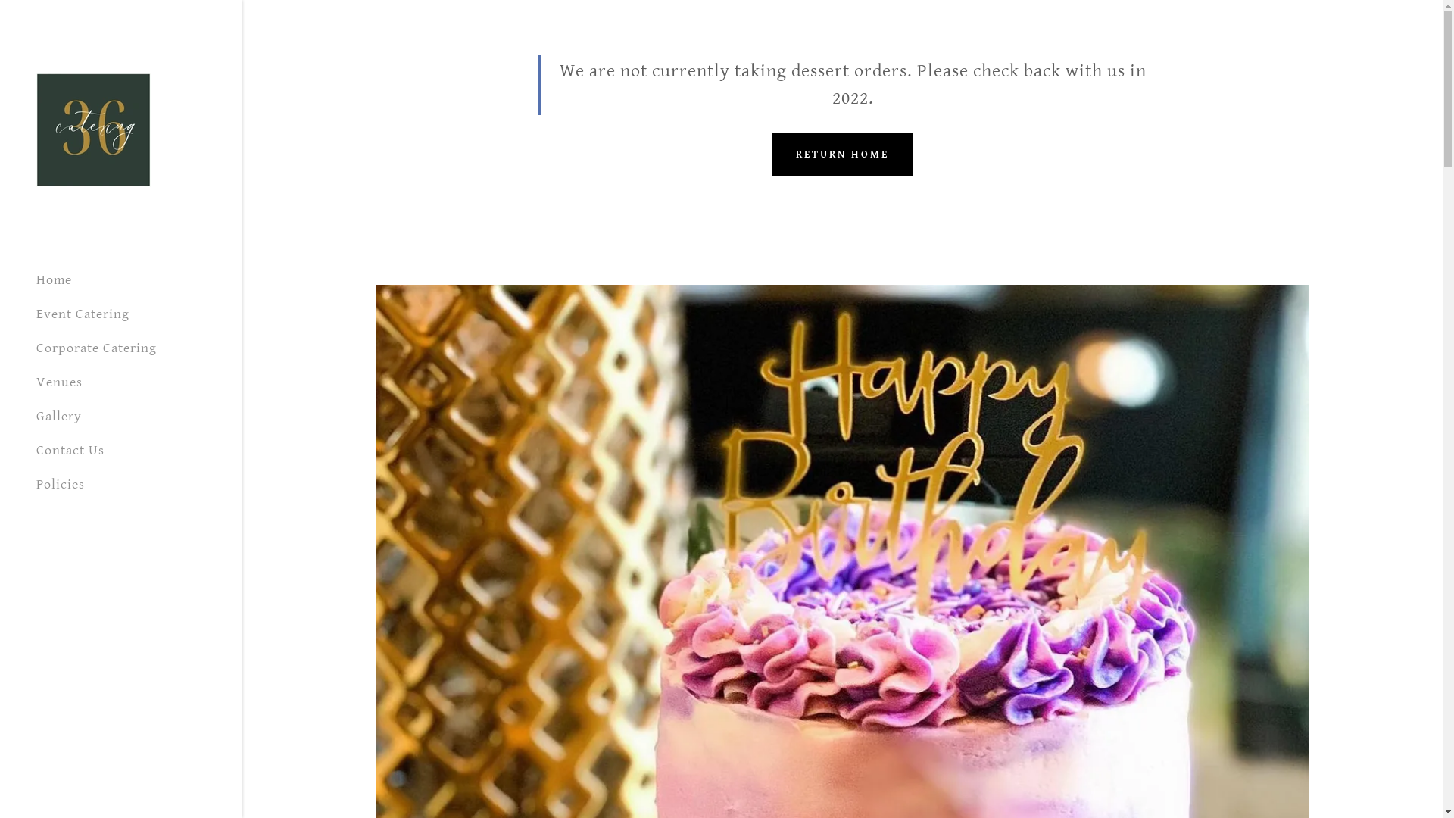  Describe the element at coordinates (97, 348) in the screenshot. I see `Corporate Catering` at that location.